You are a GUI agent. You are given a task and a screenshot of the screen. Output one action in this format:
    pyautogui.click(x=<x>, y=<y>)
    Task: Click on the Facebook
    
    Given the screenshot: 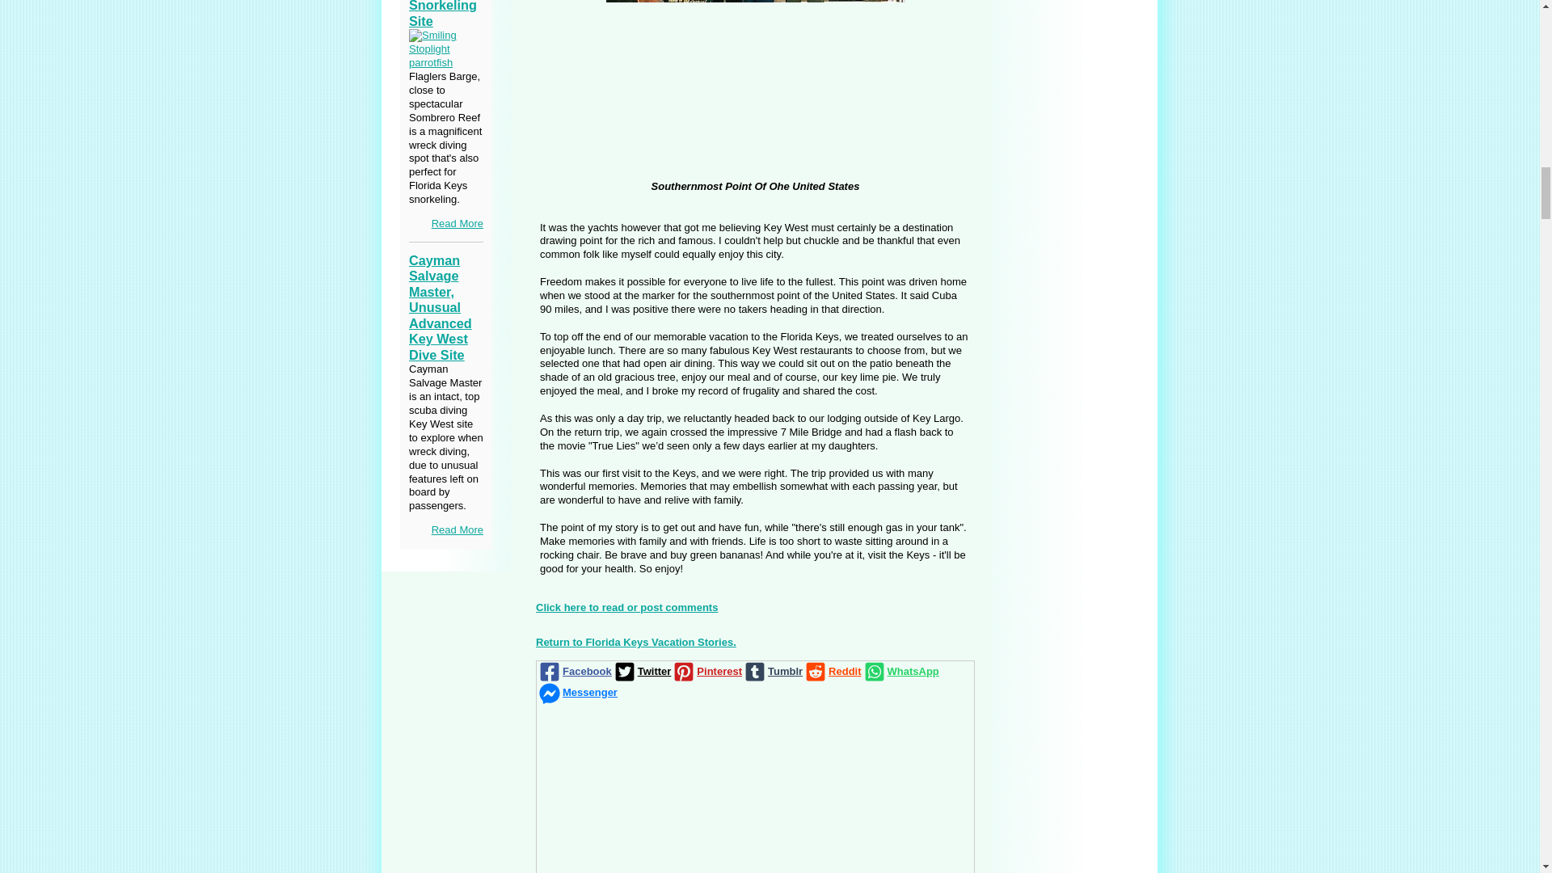 What is the action you would take?
    pyautogui.click(x=574, y=671)
    